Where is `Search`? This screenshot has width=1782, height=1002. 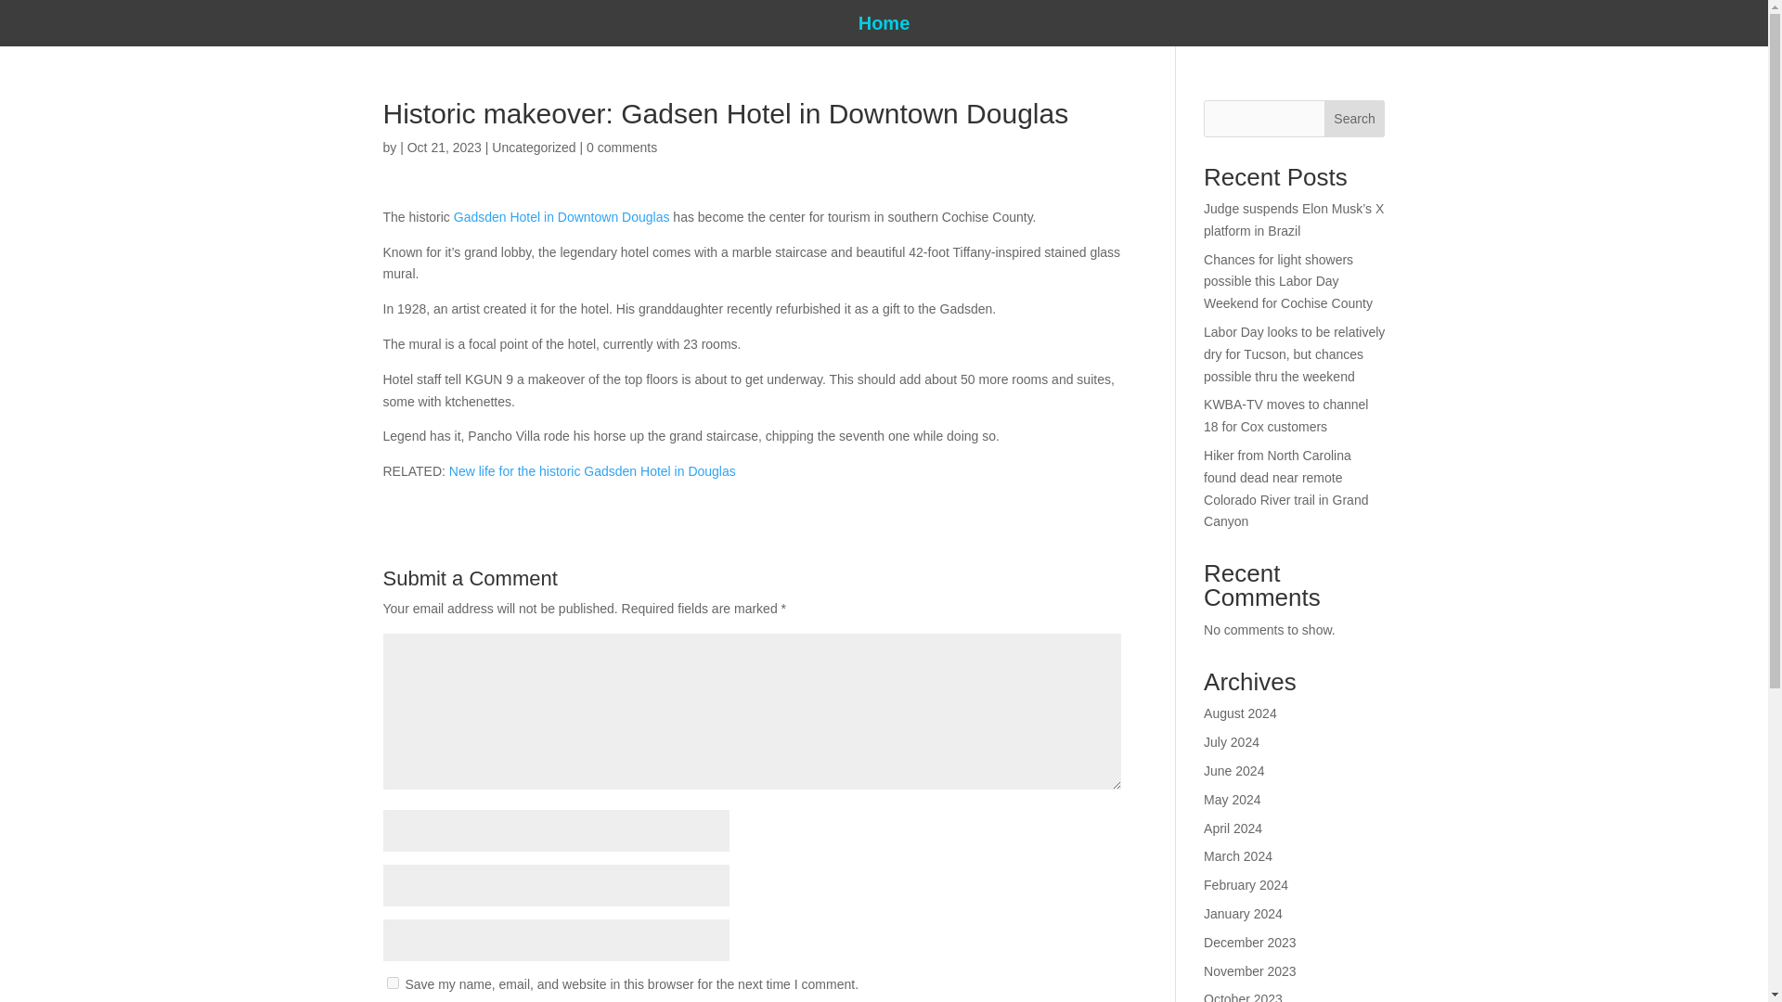 Search is located at coordinates (1355, 119).